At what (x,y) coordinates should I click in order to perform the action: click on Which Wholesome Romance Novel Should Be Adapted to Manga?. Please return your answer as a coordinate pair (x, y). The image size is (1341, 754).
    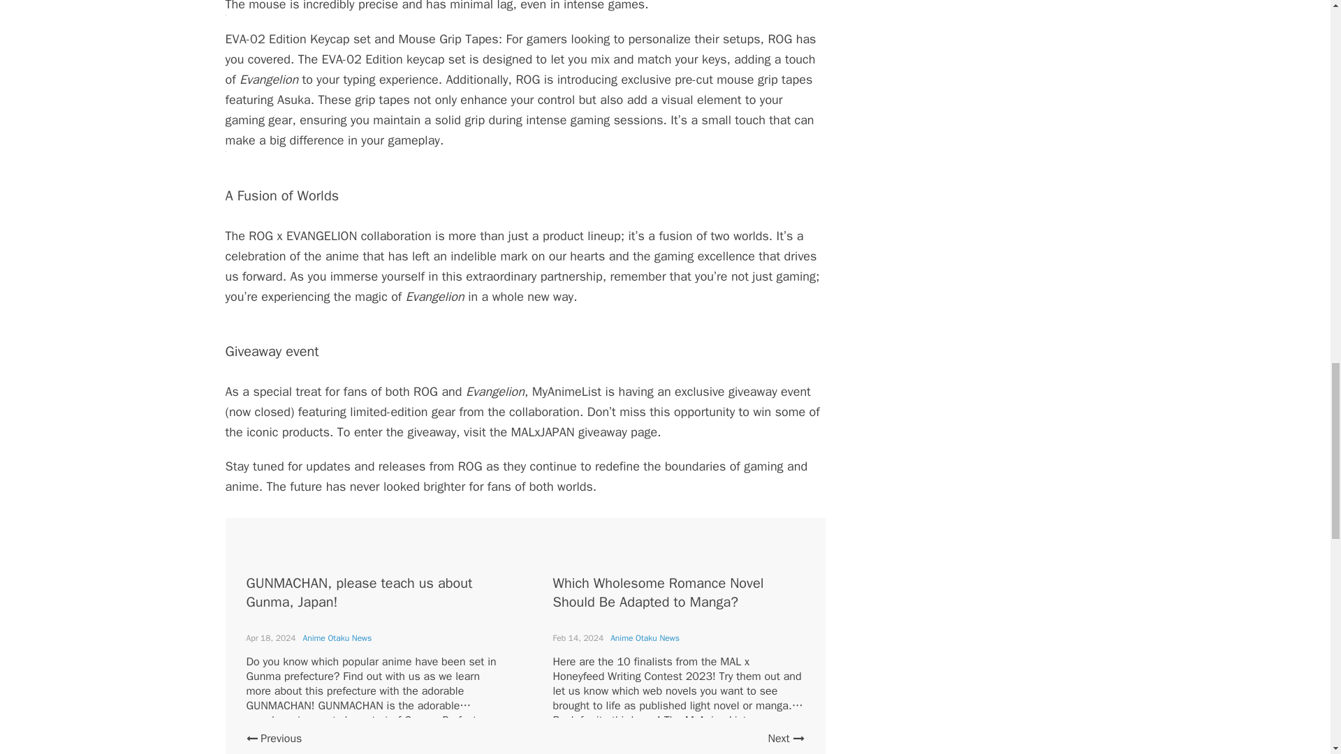
    Looking at the image, I should click on (658, 592).